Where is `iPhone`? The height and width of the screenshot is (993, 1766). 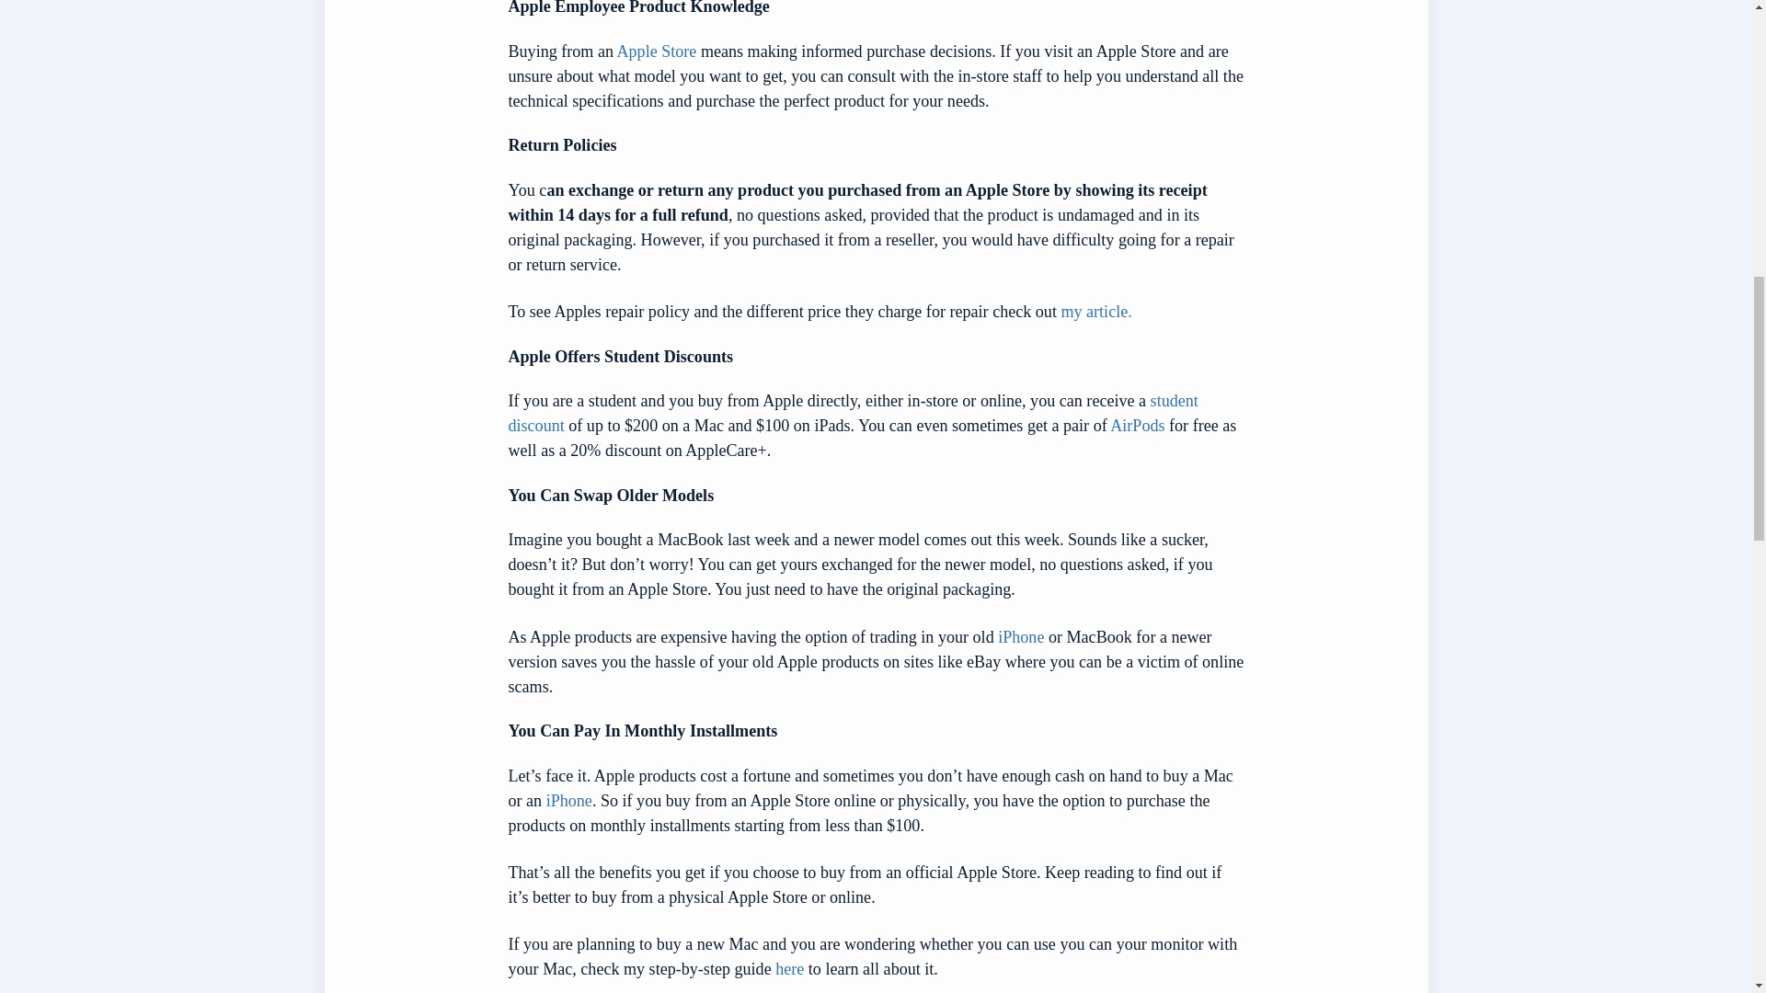 iPhone is located at coordinates (1020, 636).